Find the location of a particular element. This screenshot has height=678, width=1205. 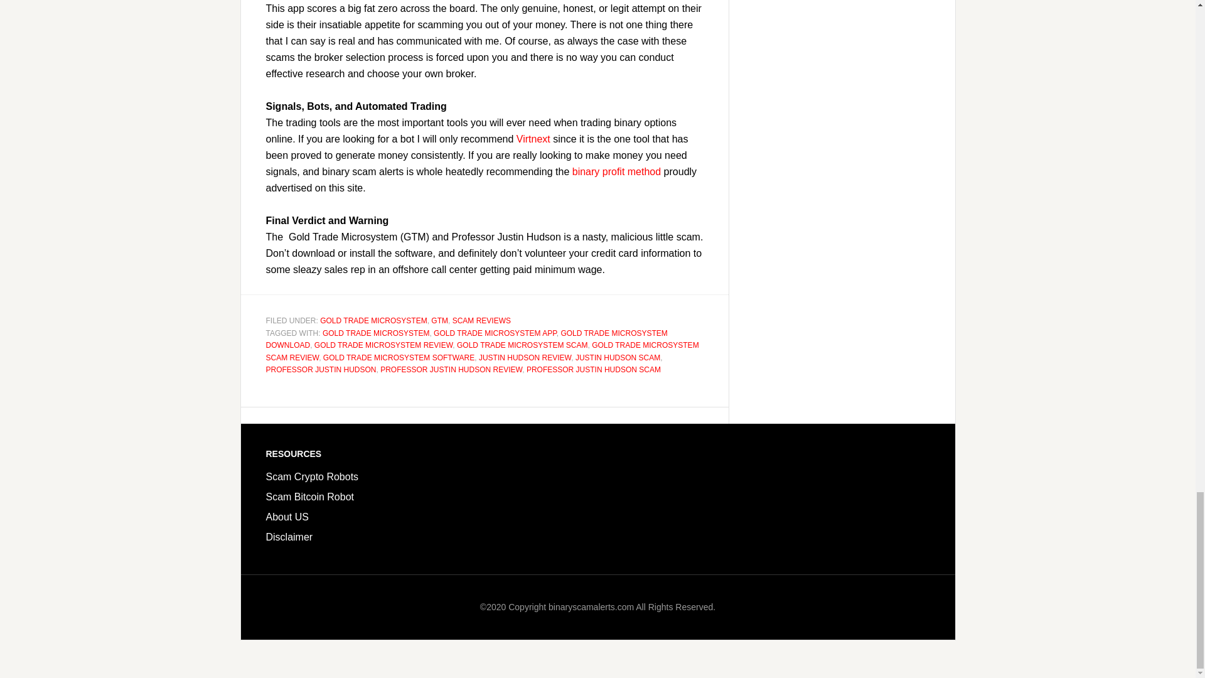

GTM is located at coordinates (439, 321).